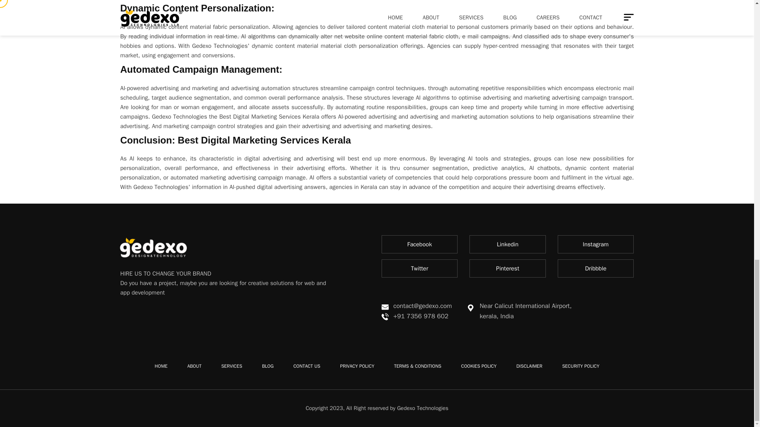 This screenshot has width=760, height=427. What do you see at coordinates (507, 268) in the screenshot?
I see `Pinterest` at bounding box center [507, 268].